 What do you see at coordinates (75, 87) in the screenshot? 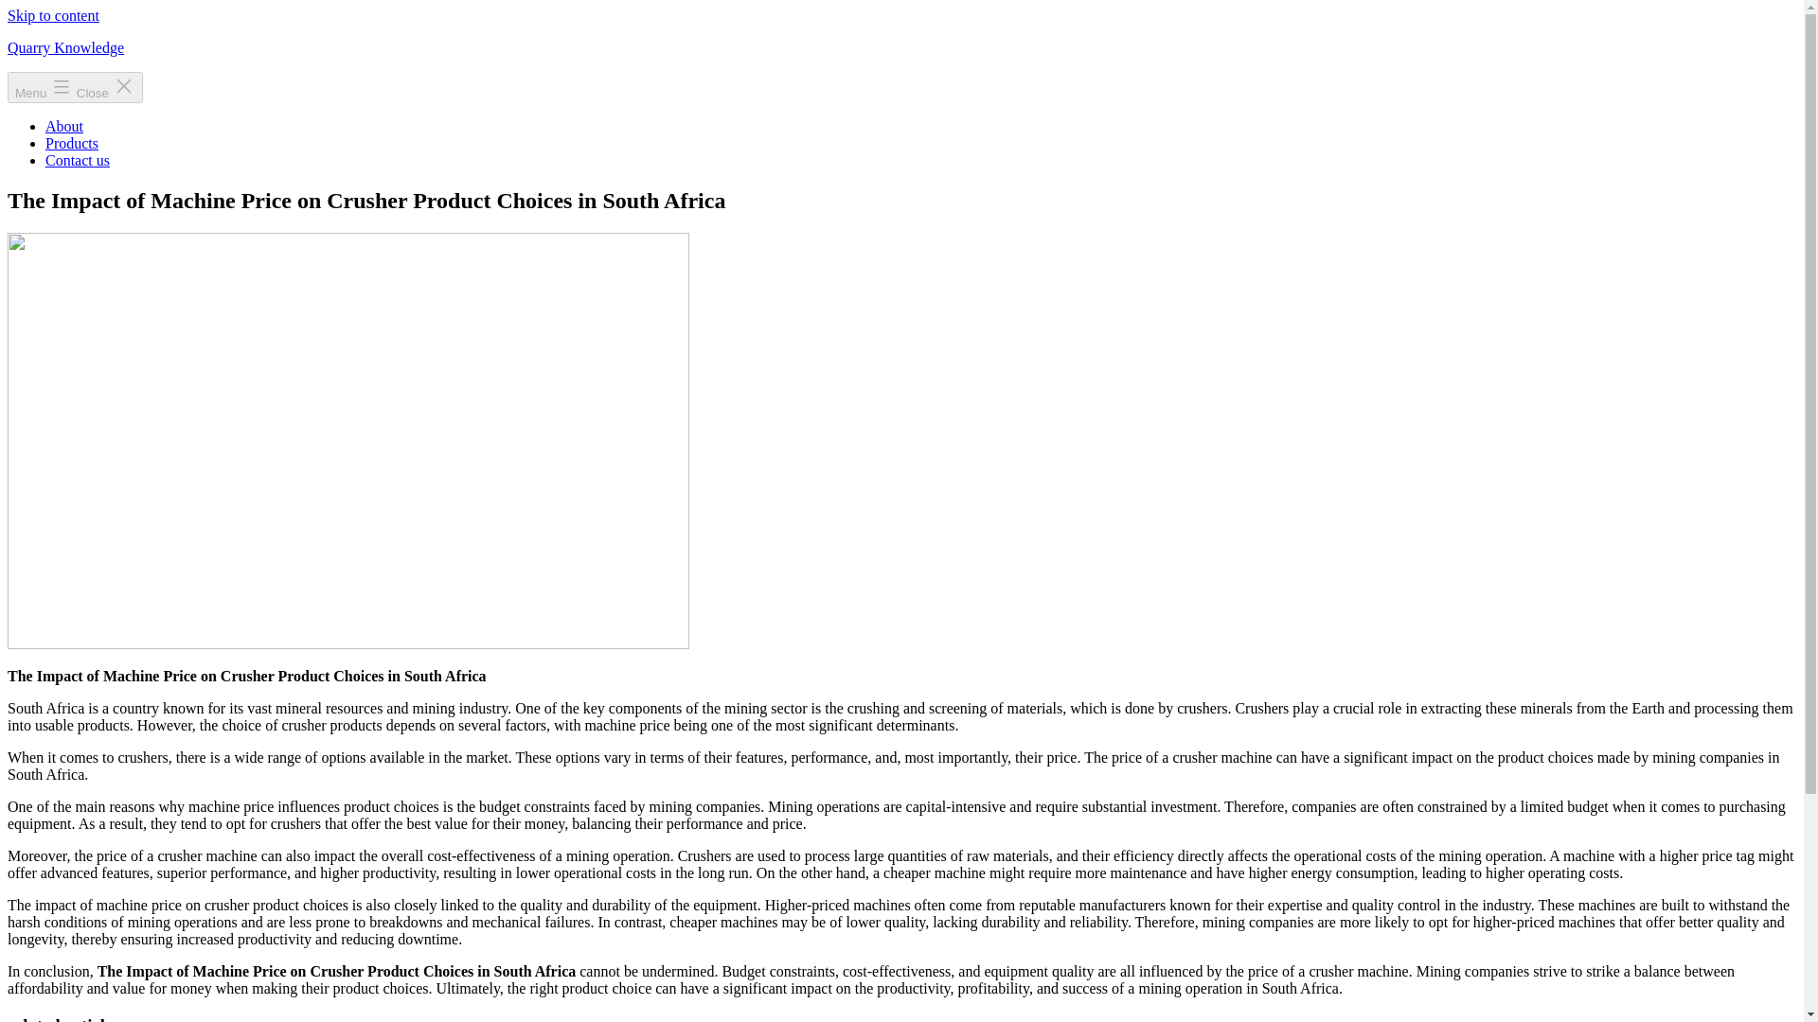
I see `Menu Close` at bounding box center [75, 87].